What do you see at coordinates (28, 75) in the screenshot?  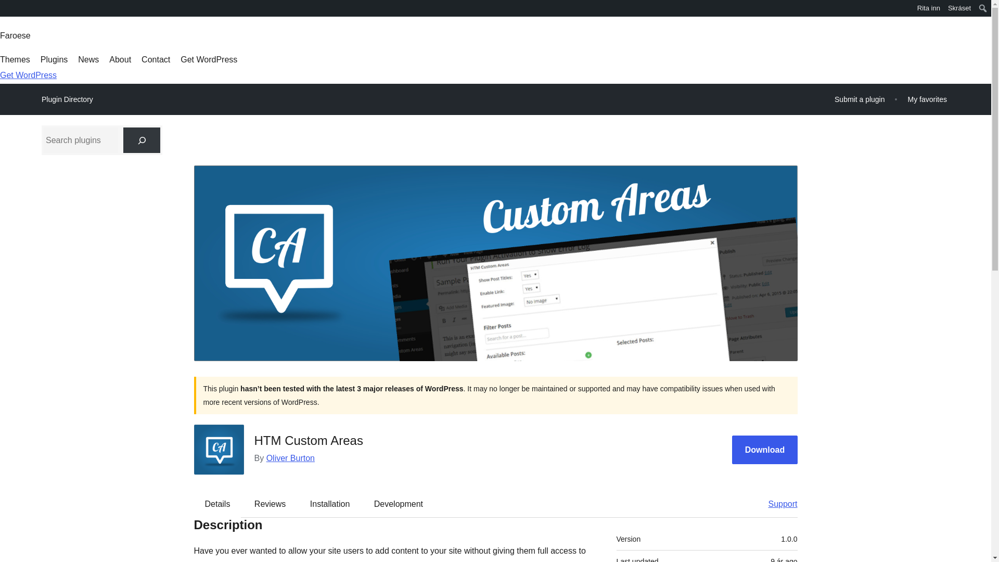 I see `Get WordPress` at bounding box center [28, 75].